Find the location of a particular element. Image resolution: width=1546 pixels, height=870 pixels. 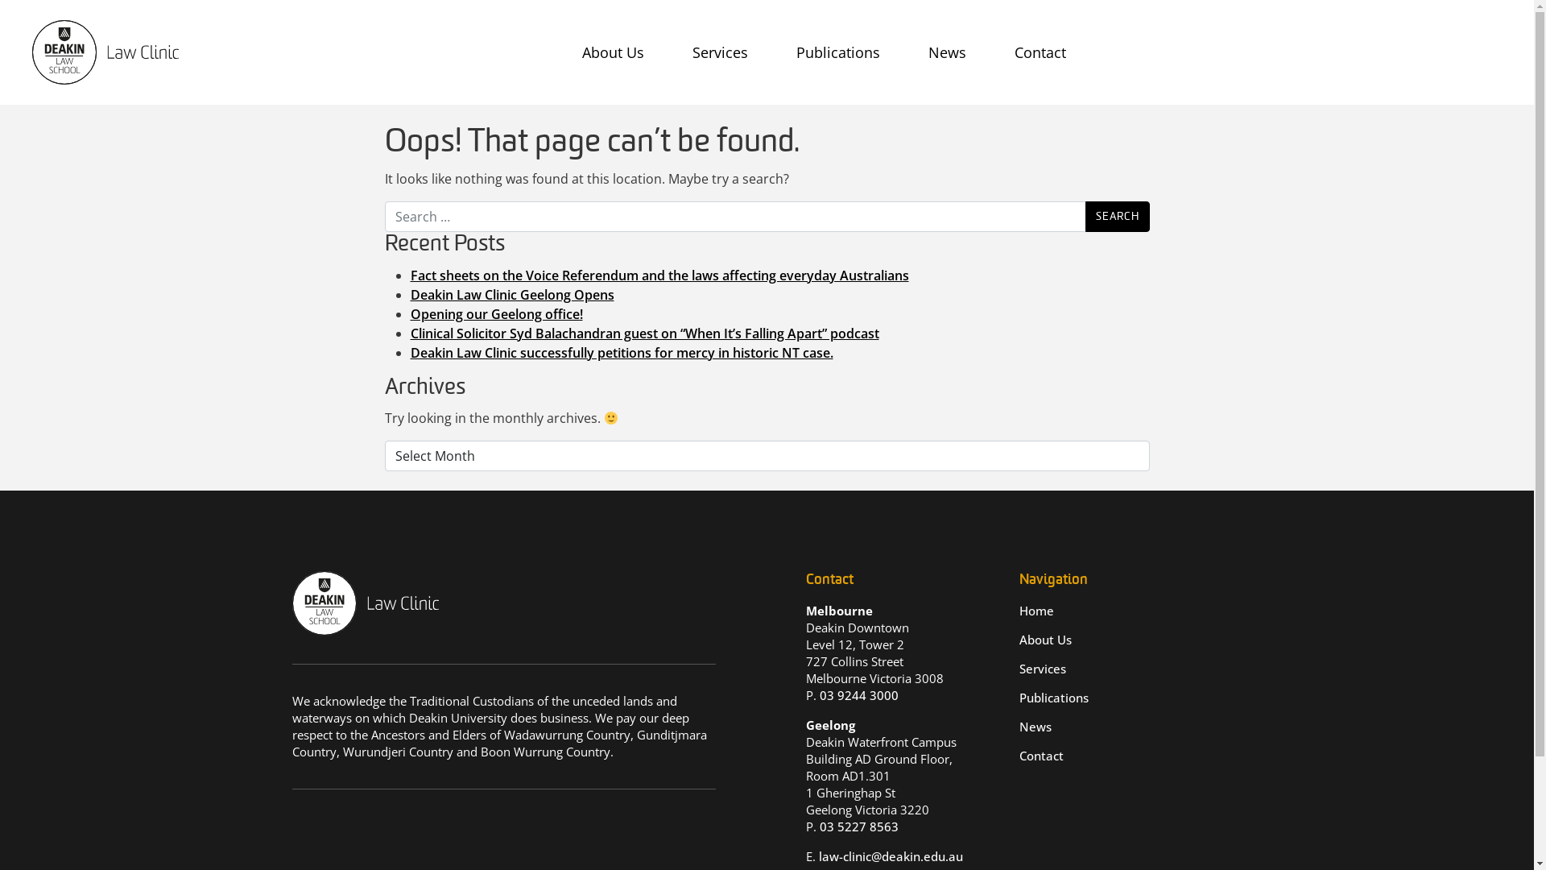

Publications is located at coordinates (838, 52).